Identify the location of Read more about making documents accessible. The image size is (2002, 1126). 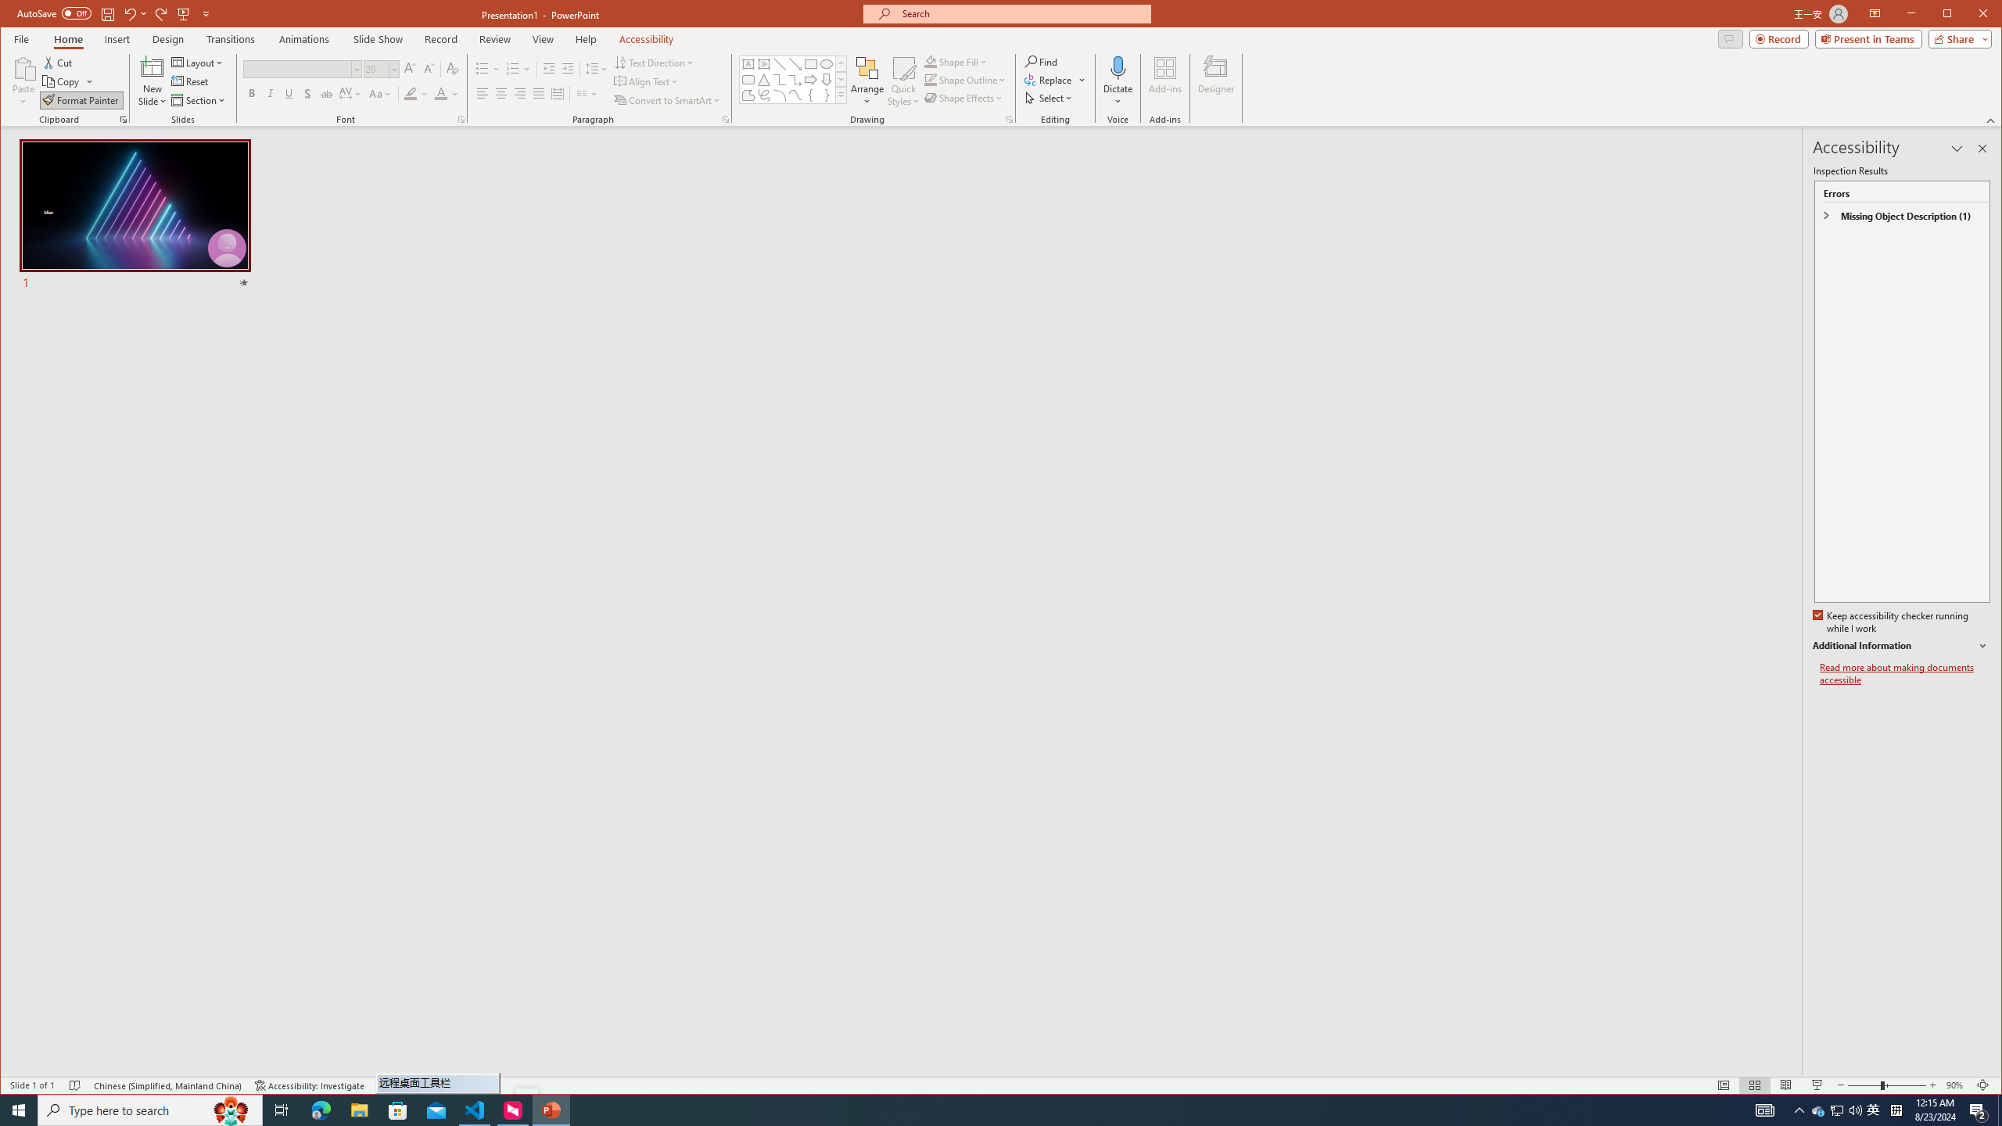
(1905, 674).